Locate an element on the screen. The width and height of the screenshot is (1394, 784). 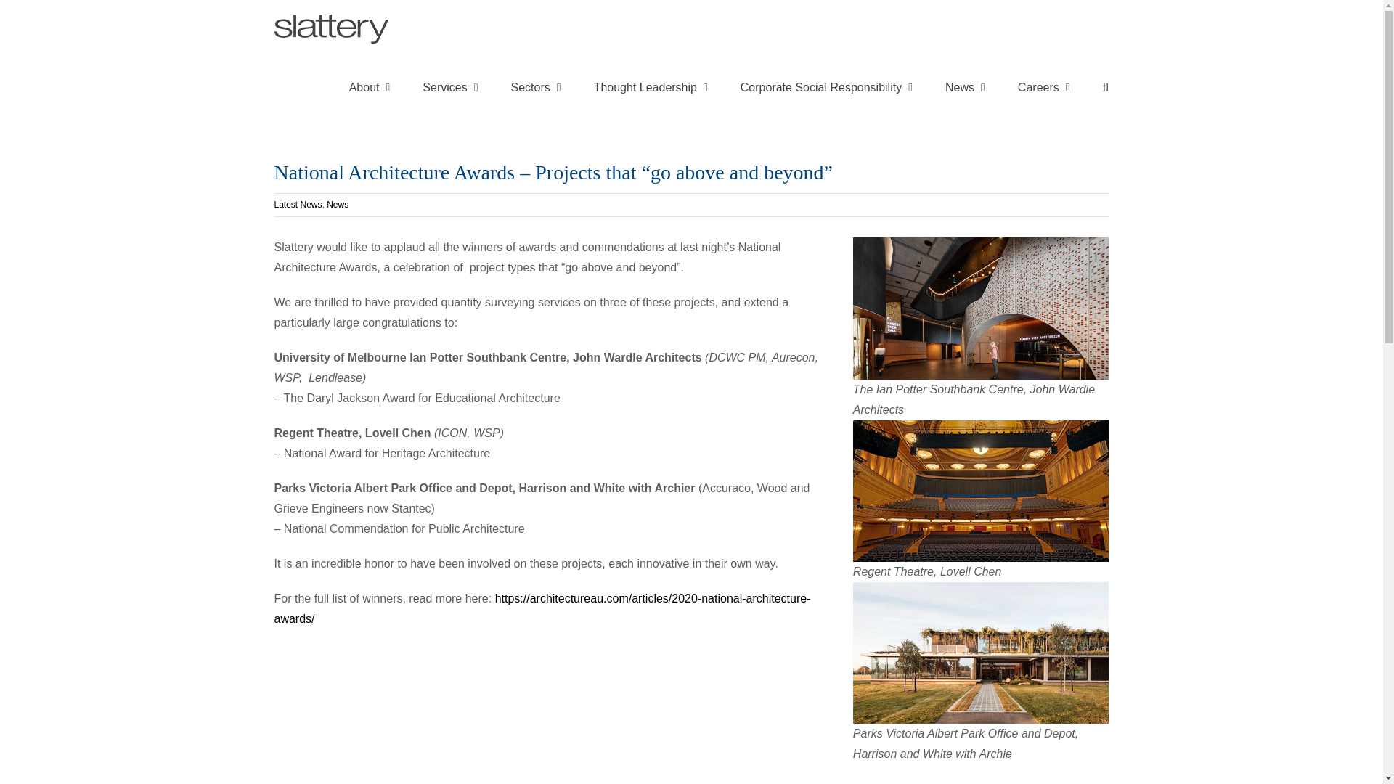
Parks-Victoria is located at coordinates (982, 653).